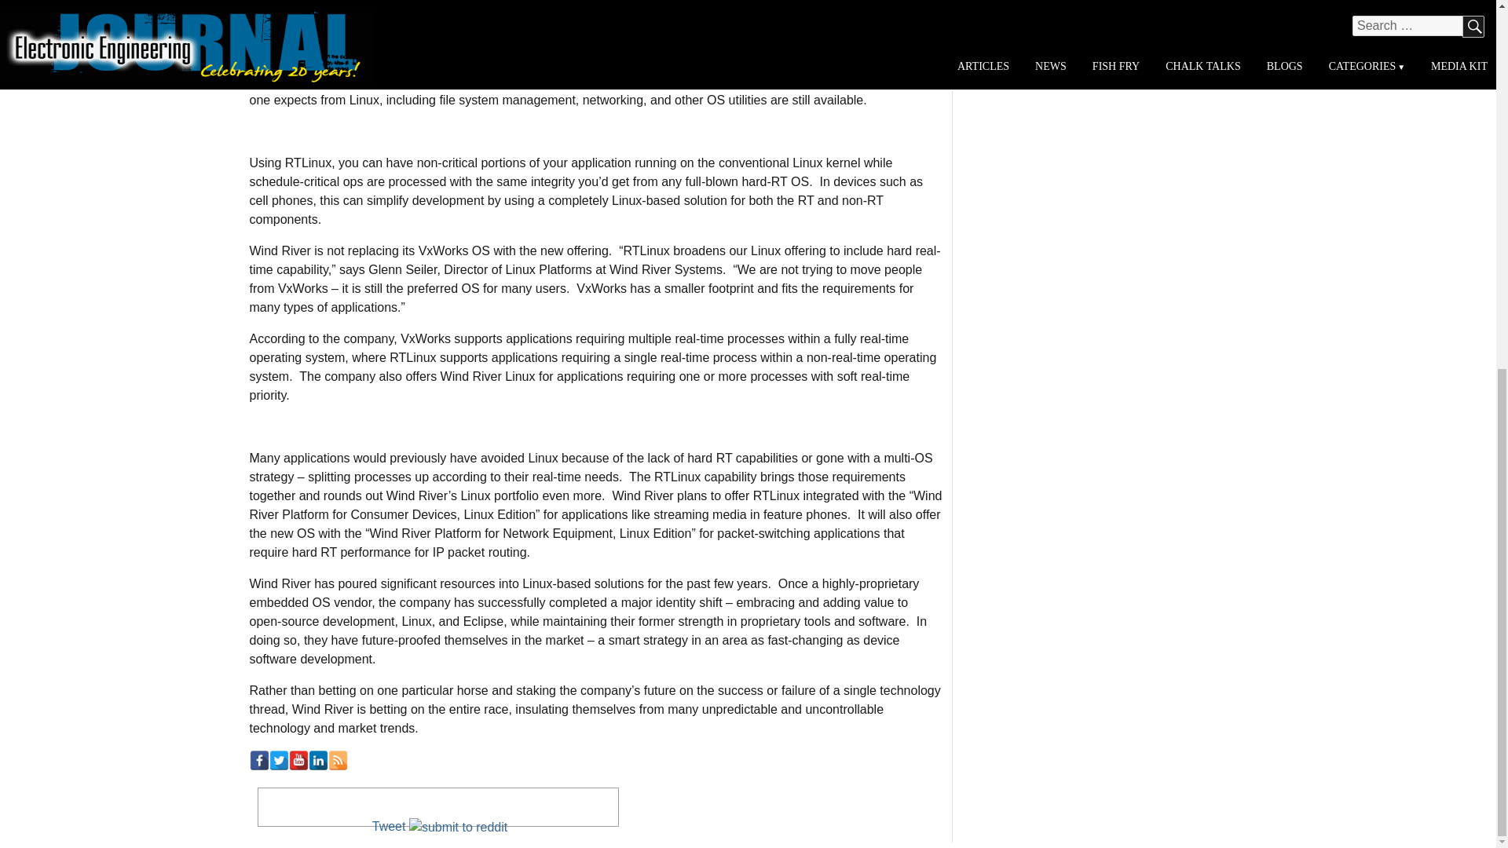  Describe the element at coordinates (389, 826) in the screenshot. I see `Tweet` at that location.